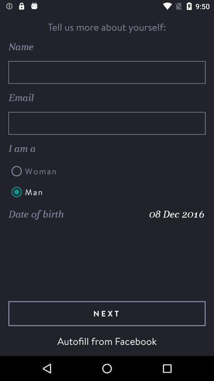  Describe the element at coordinates (107, 123) in the screenshot. I see `choose the icon below email item` at that location.